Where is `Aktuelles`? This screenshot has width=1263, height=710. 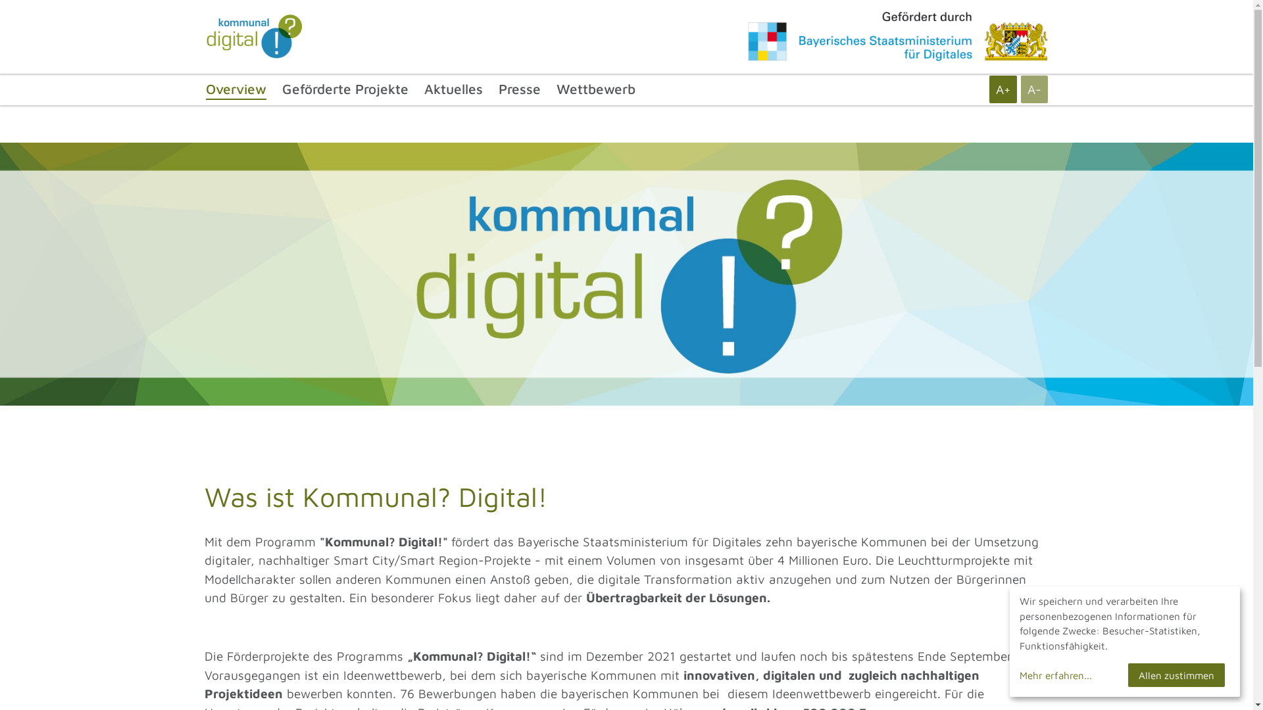 Aktuelles is located at coordinates (453, 89).